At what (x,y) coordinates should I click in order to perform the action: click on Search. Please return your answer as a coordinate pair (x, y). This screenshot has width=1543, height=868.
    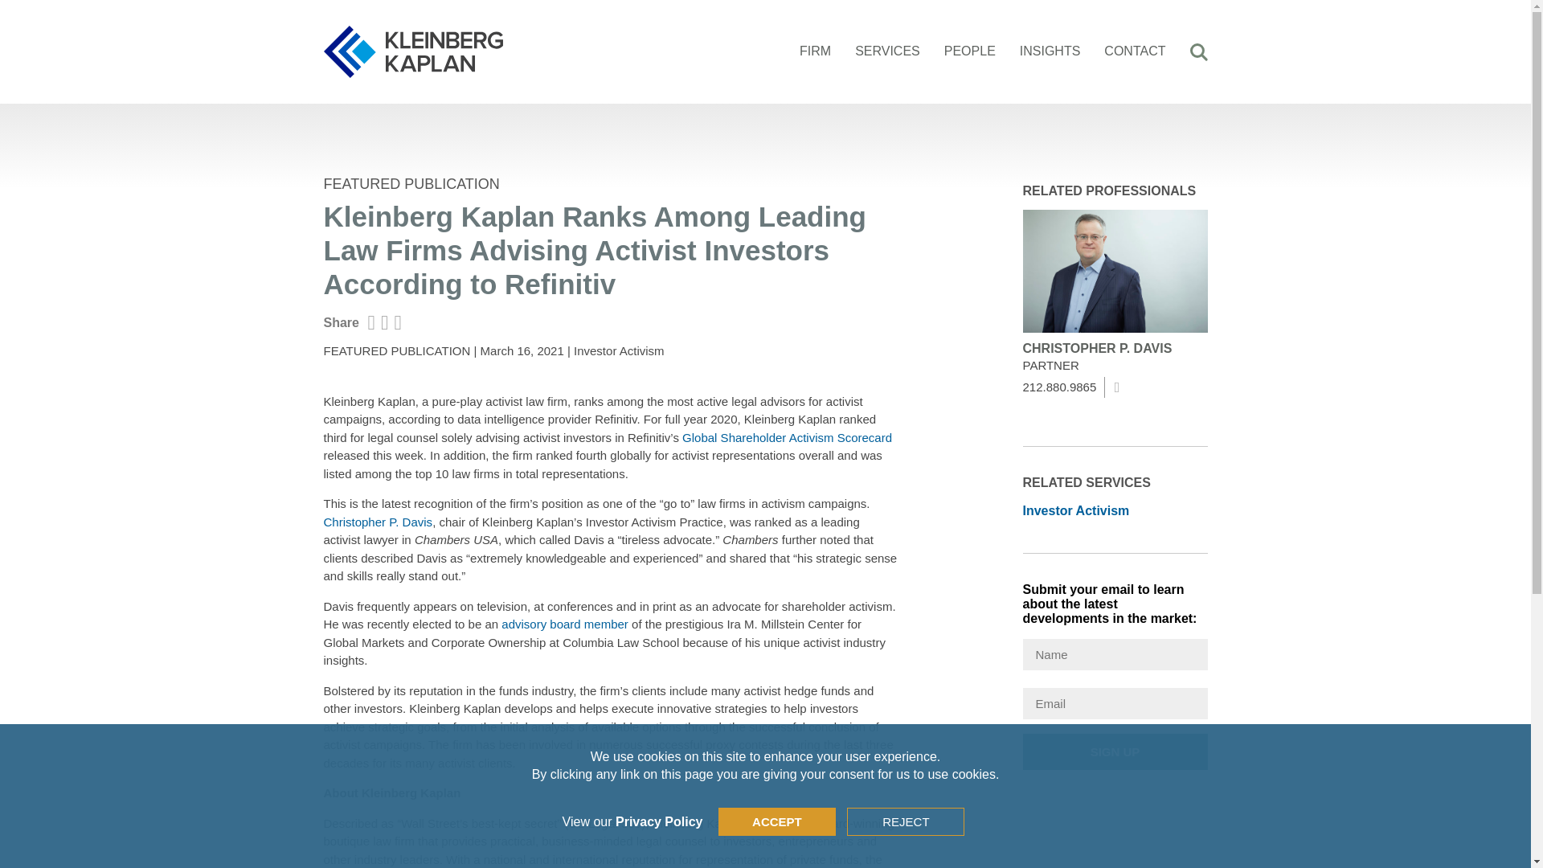
    Looking at the image, I should click on (1199, 53).